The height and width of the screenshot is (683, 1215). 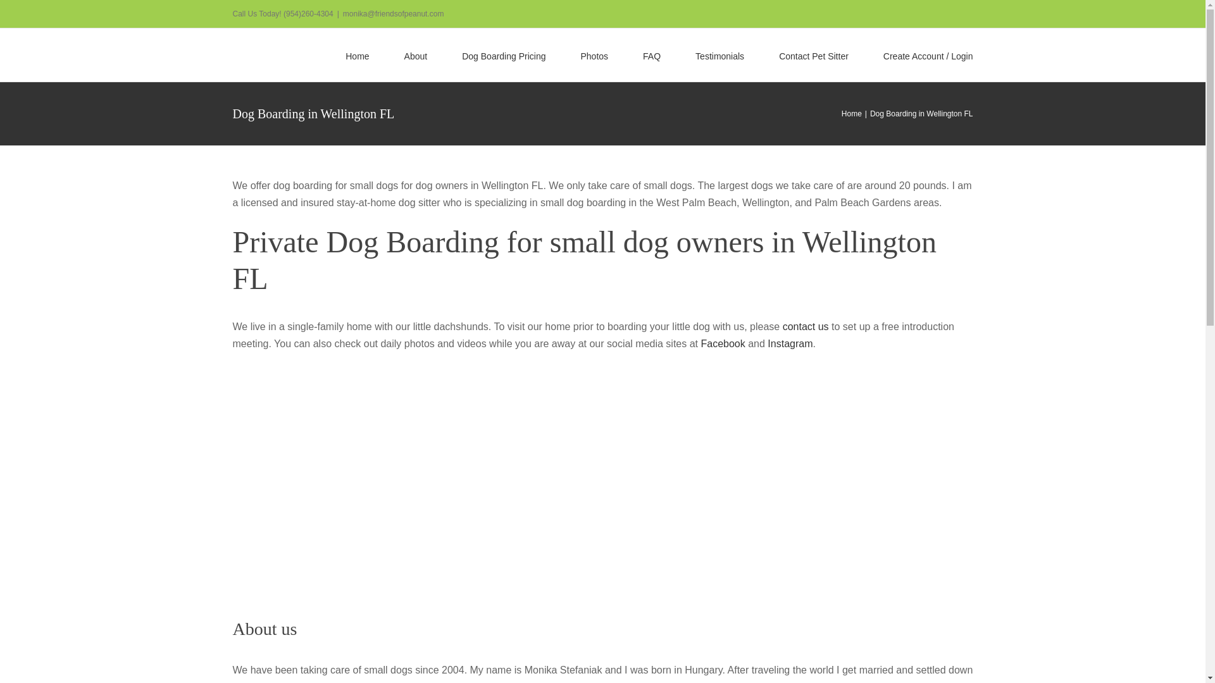 I want to click on Home, so click(x=852, y=113).